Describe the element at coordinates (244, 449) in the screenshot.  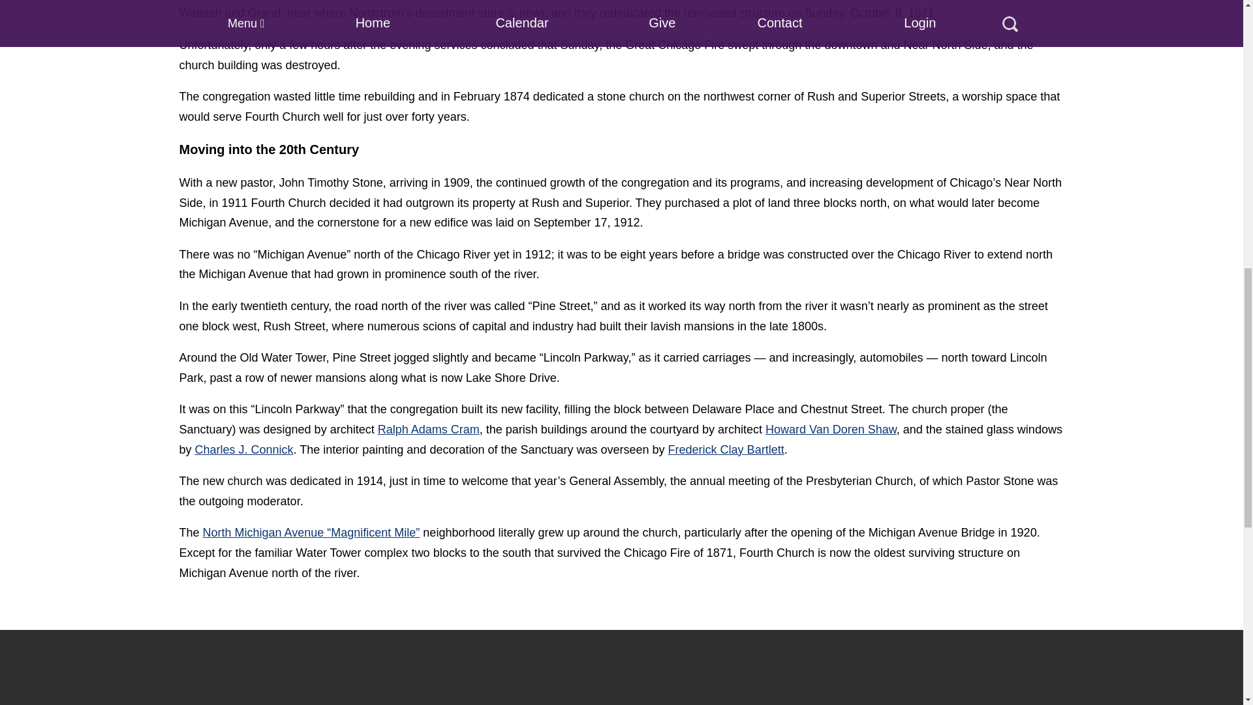
I see `Charles J. Connick` at that location.